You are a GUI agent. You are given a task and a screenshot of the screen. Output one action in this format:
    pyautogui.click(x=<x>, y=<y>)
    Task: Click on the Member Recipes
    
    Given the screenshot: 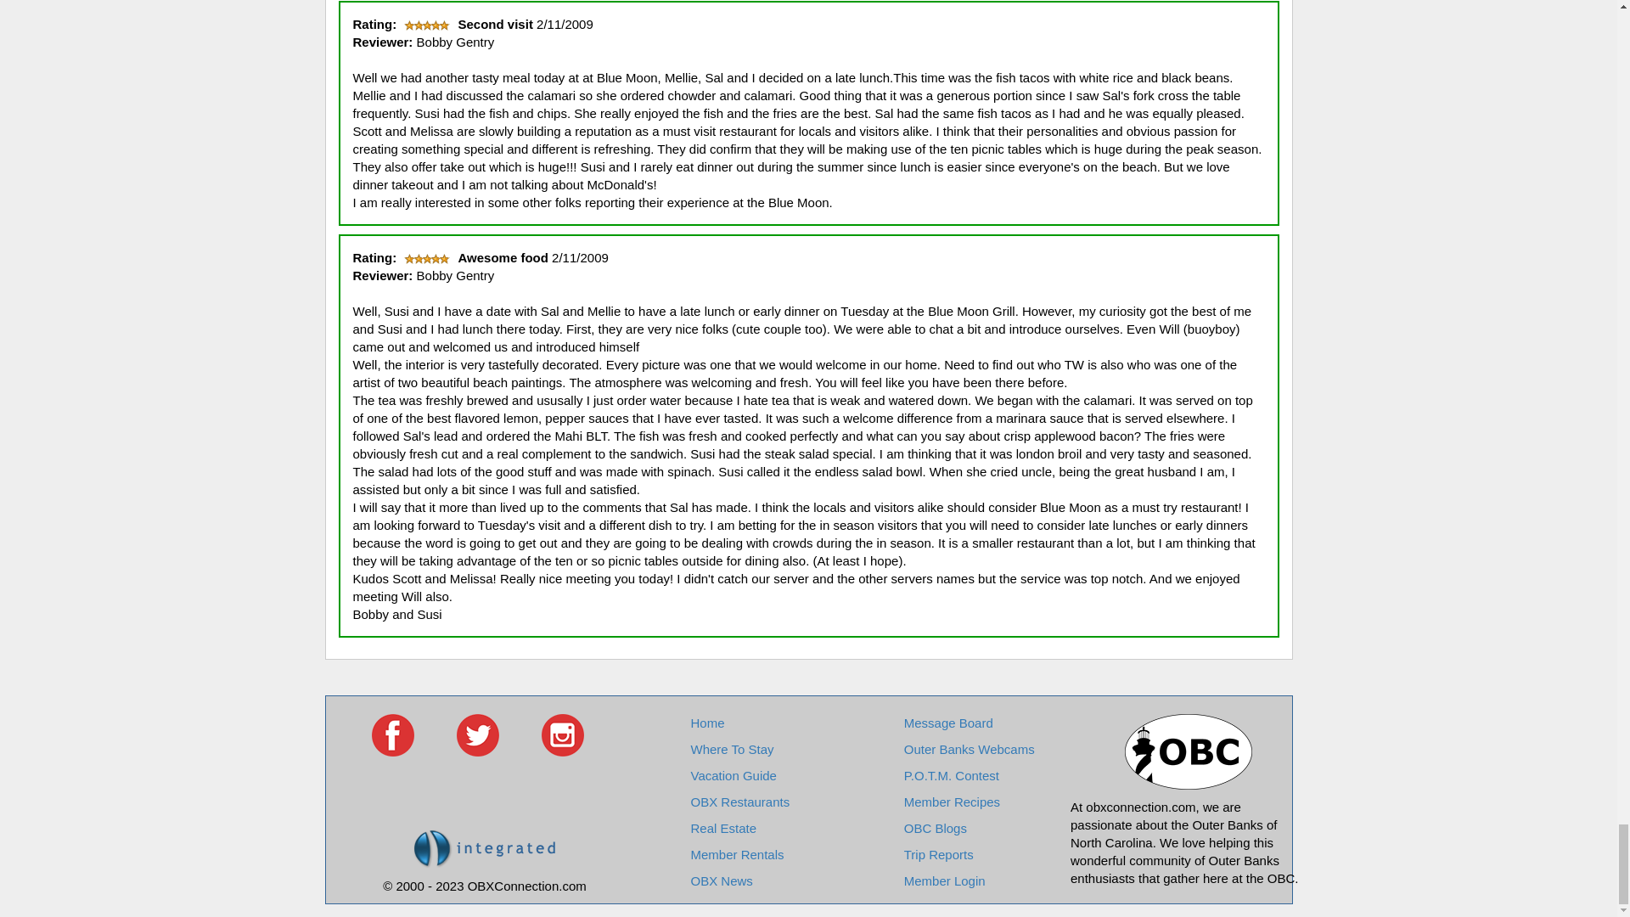 What is the action you would take?
    pyautogui.click(x=953, y=802)
    